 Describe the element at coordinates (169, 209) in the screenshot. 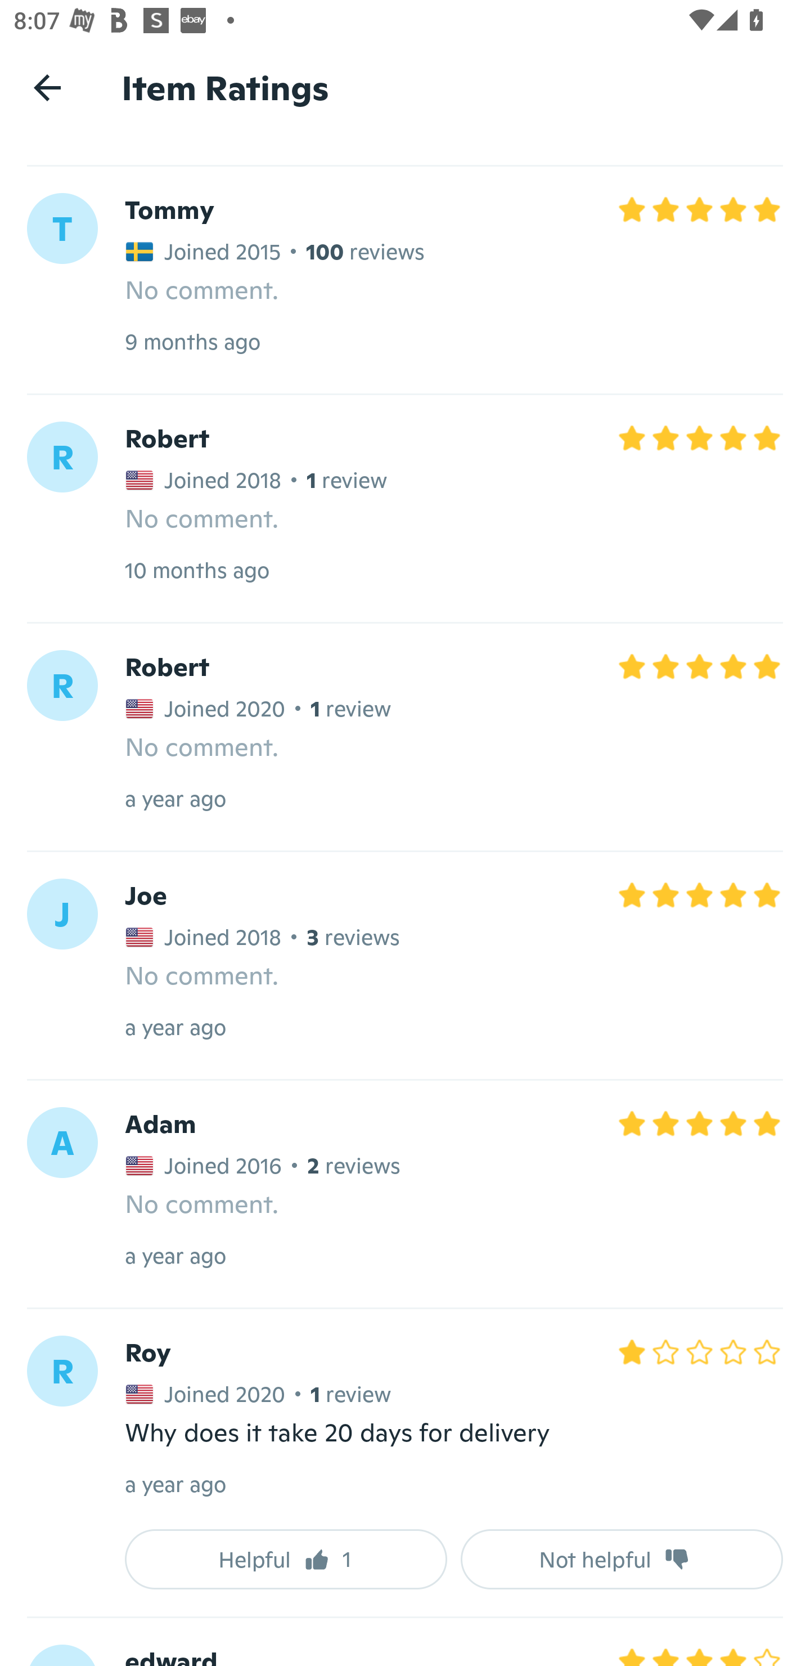

I see `Tommy` at that location.